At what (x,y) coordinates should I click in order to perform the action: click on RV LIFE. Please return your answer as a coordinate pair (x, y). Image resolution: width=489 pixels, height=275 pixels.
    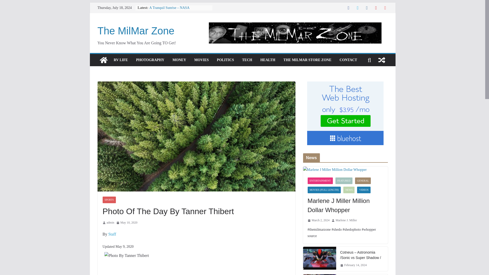
    Looking at the image, I should click on (120, 60).